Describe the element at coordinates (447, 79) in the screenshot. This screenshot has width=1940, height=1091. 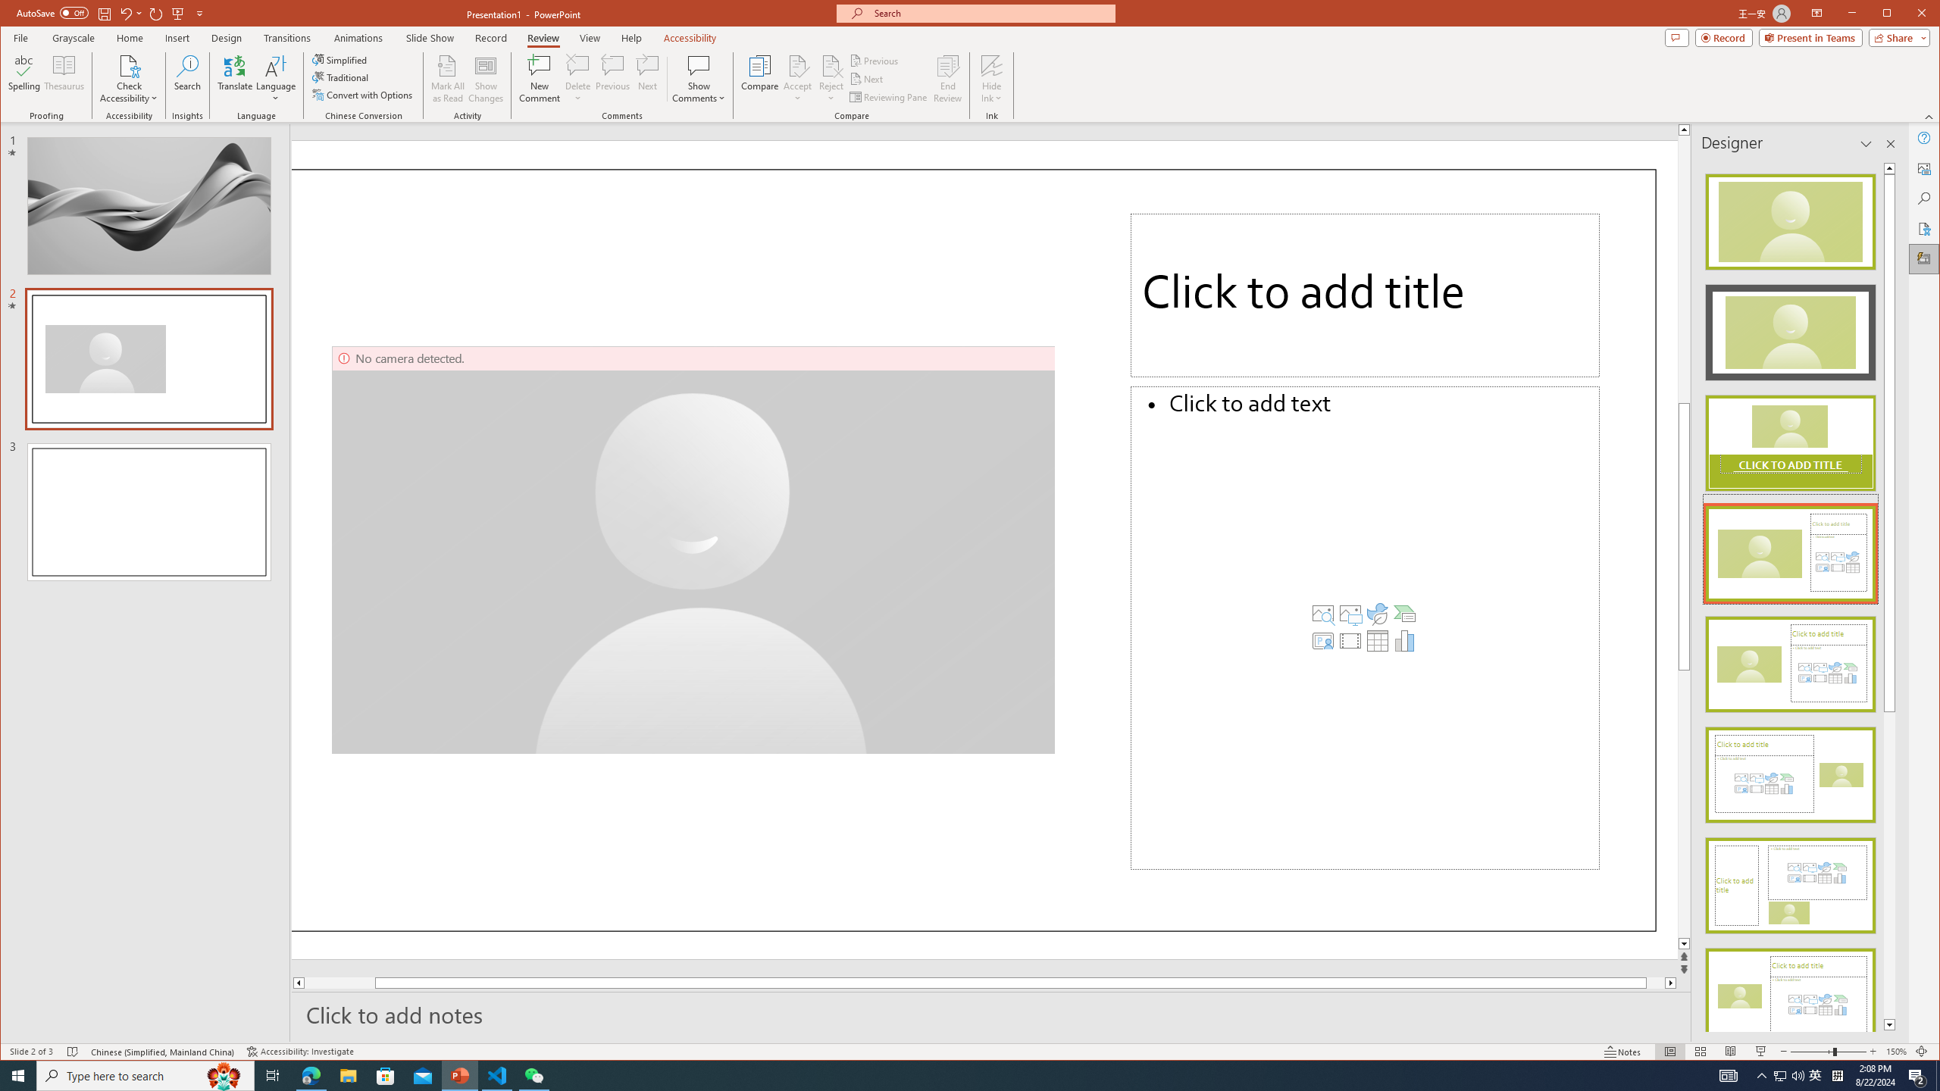
I see `Mark All as Read` at that location.